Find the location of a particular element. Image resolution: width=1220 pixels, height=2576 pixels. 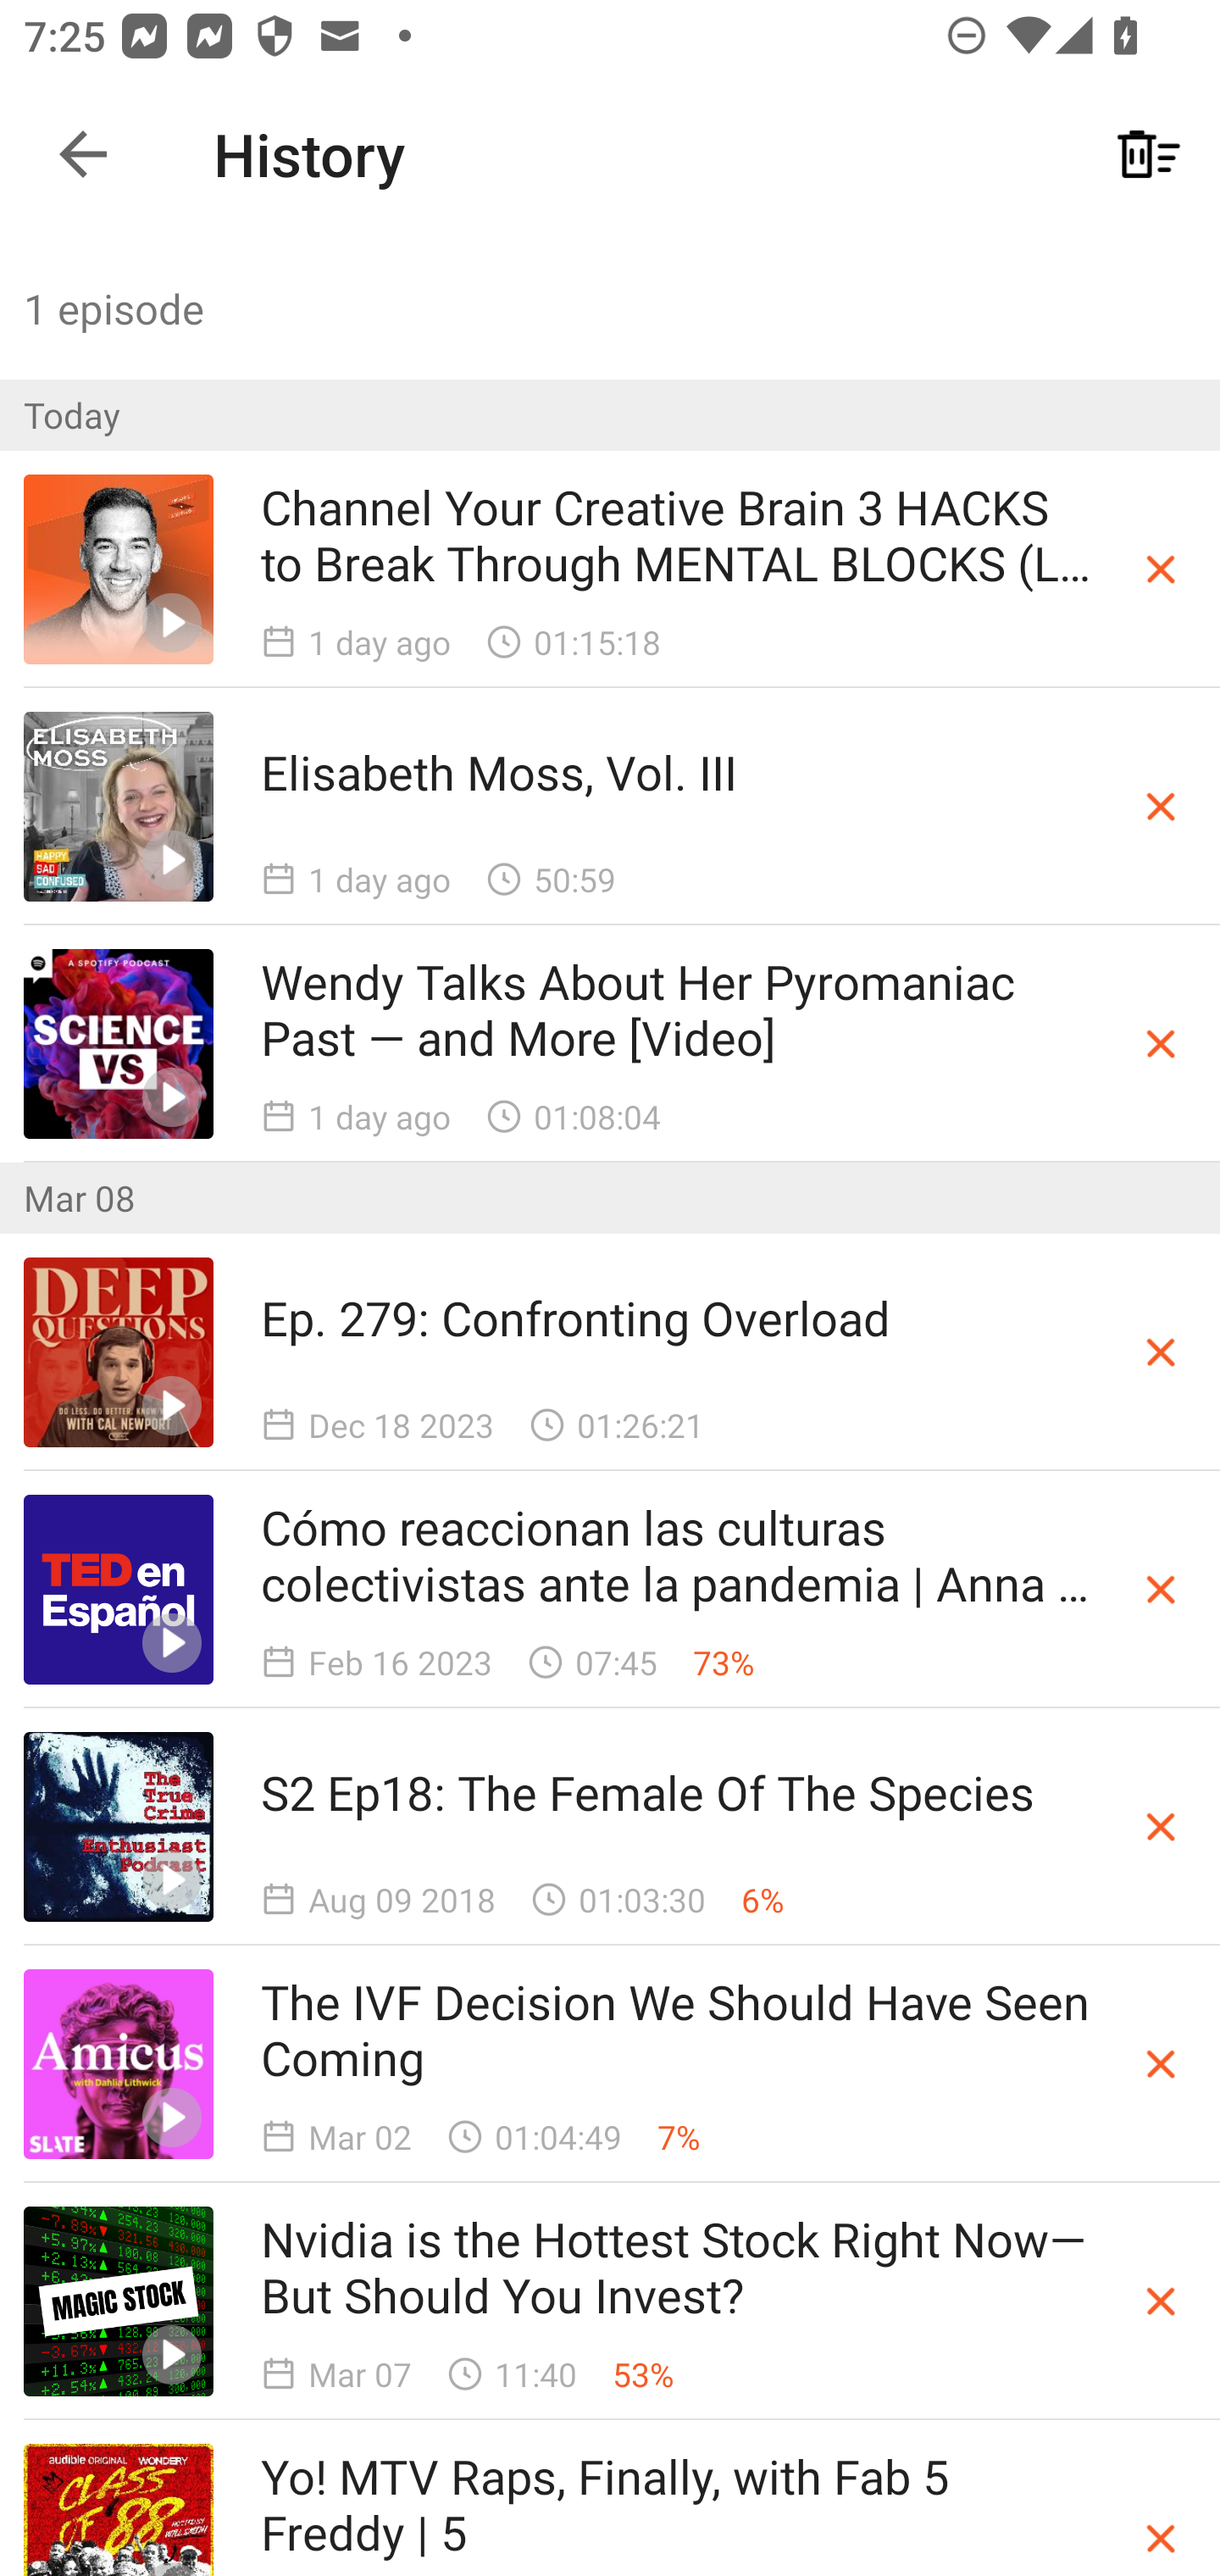

Delete is located at coordinates (1161, 2301).